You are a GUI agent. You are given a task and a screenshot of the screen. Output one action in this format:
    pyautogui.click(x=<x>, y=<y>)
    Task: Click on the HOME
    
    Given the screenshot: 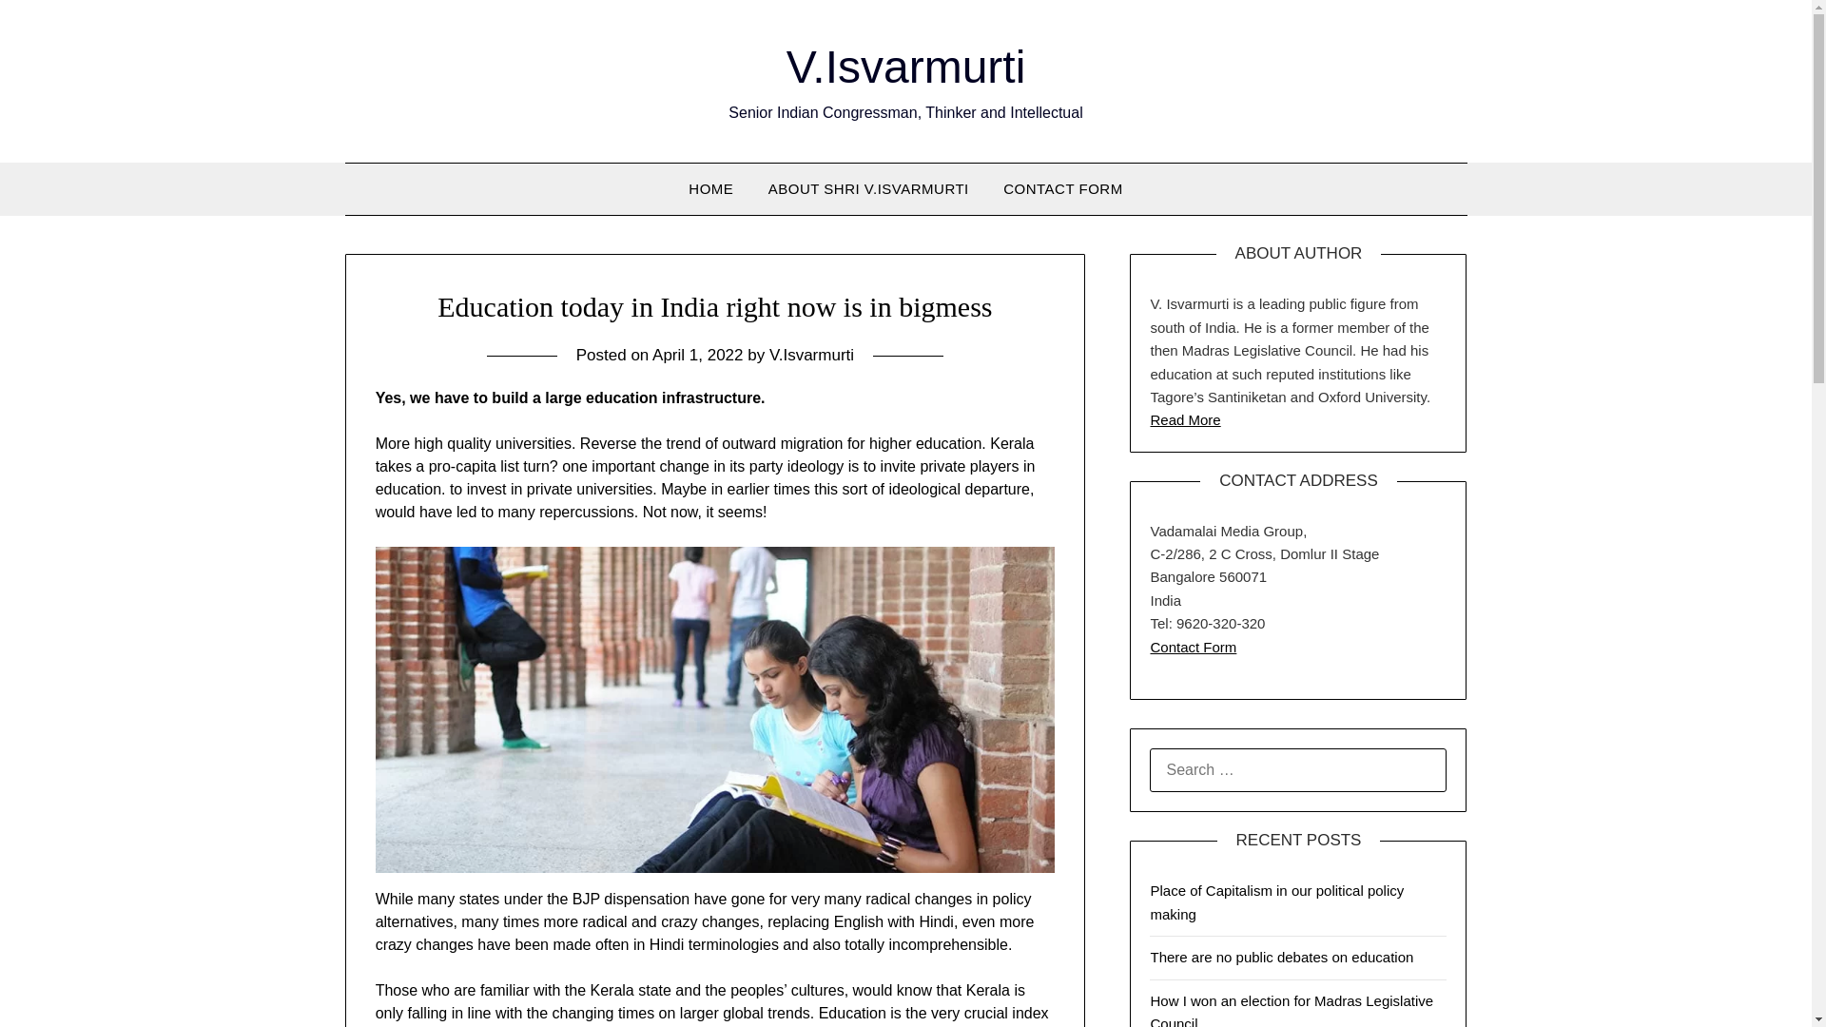 What is the action you would take?
    pyautogui.click(x=711, y=188)
    